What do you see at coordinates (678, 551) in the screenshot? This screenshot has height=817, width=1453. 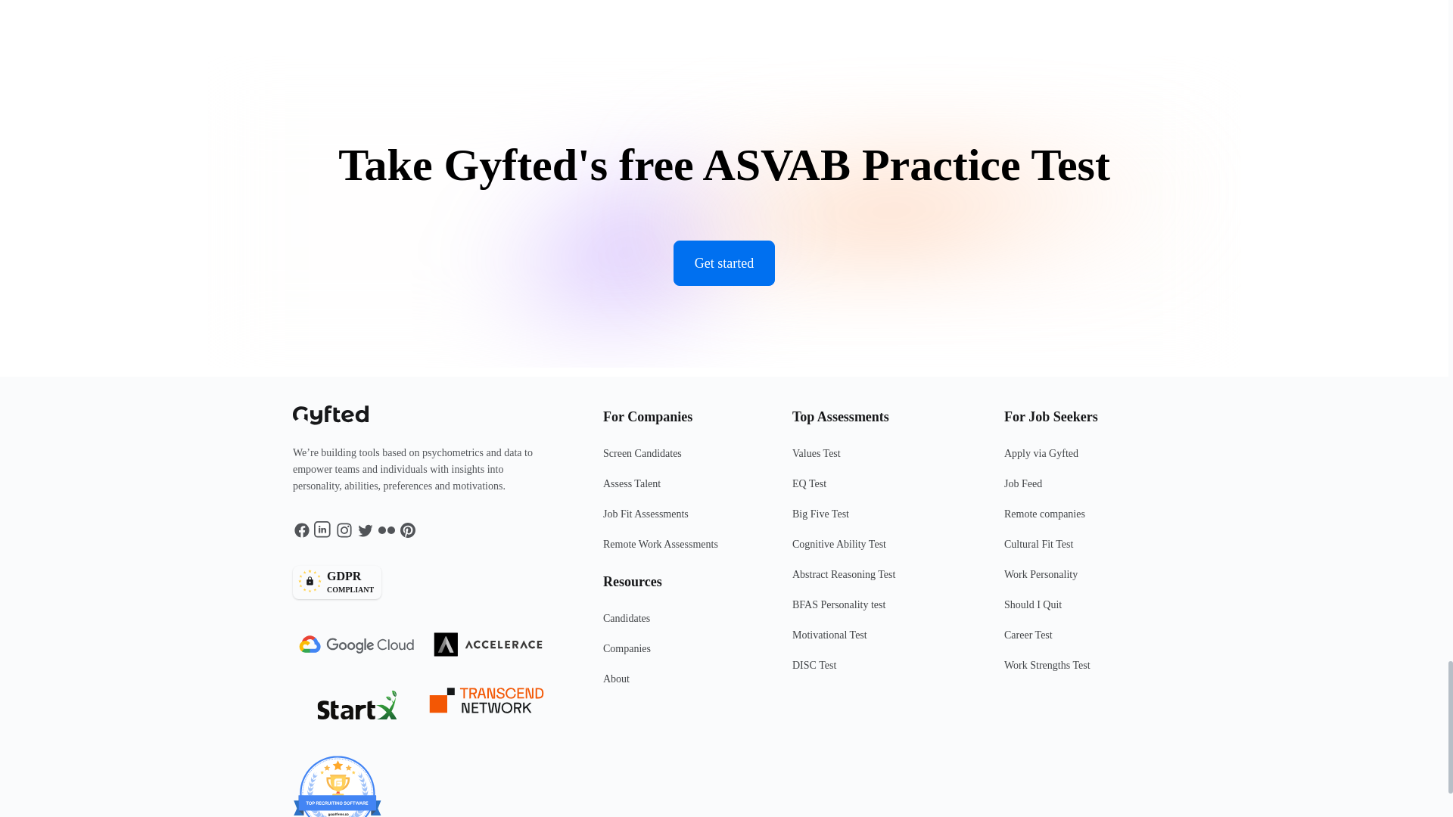 I see `Remote Work Assessments` at bounding box center [678, 551].